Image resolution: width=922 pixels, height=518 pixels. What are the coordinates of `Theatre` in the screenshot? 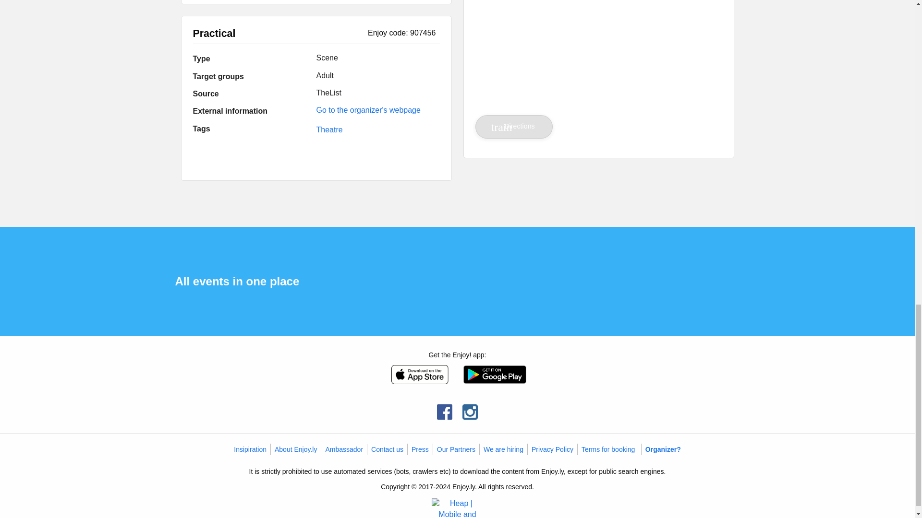 It's located at (329, 129).